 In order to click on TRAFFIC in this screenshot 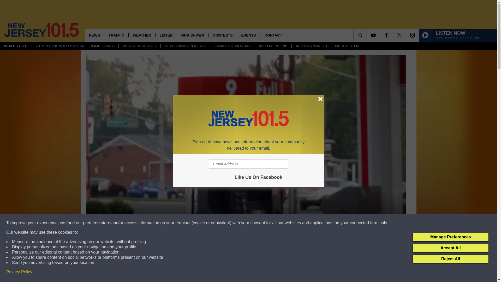, I will do `click(116, 35)`.